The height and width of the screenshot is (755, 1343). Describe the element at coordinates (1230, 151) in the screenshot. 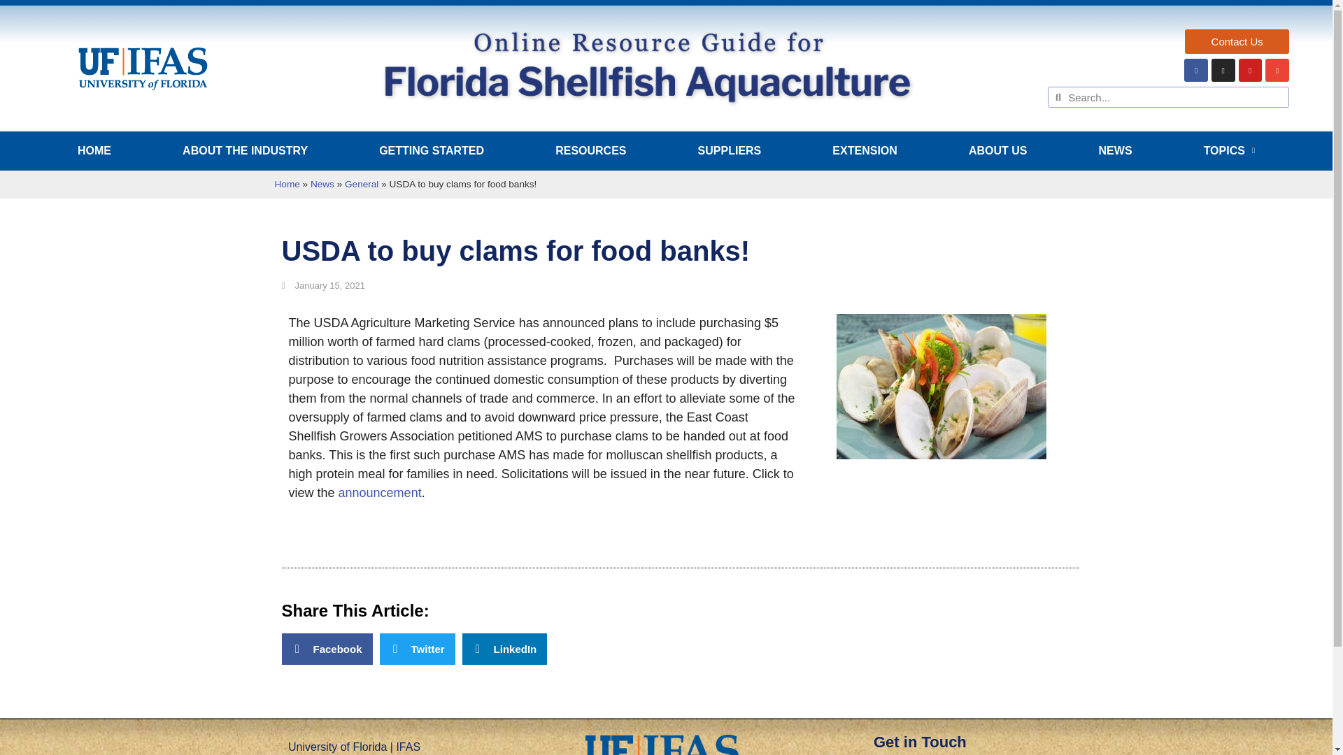

I see `TOPICS` at that location.